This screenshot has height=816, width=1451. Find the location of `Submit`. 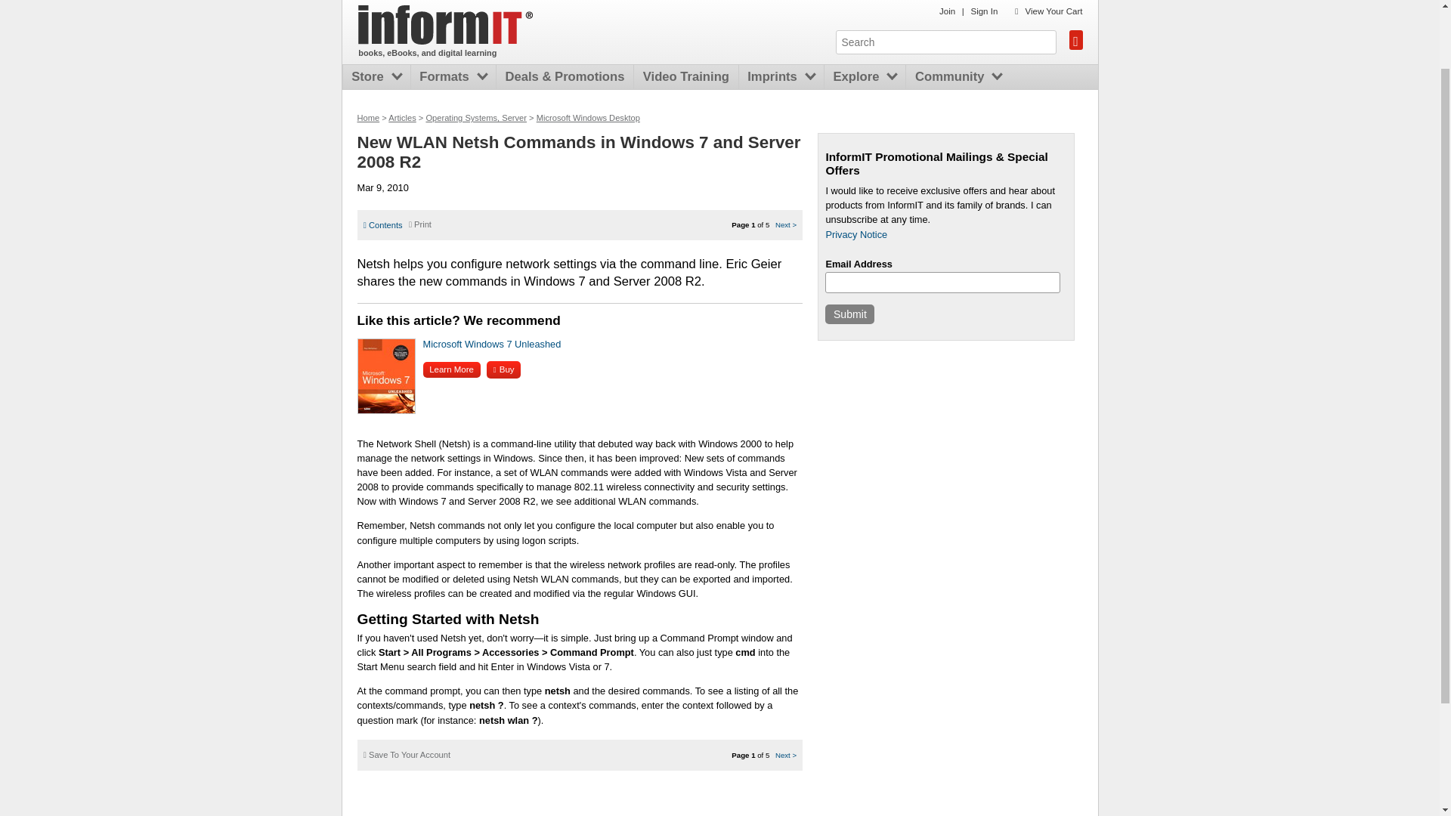

Submit is located at coordinates (849, 314).